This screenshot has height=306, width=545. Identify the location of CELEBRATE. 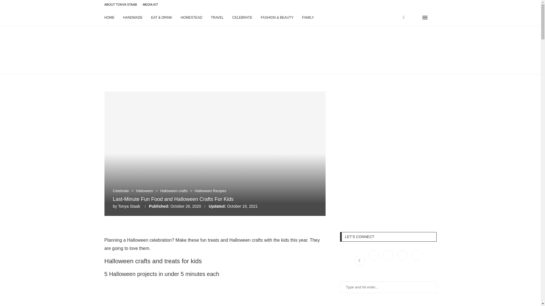
(242, 18).